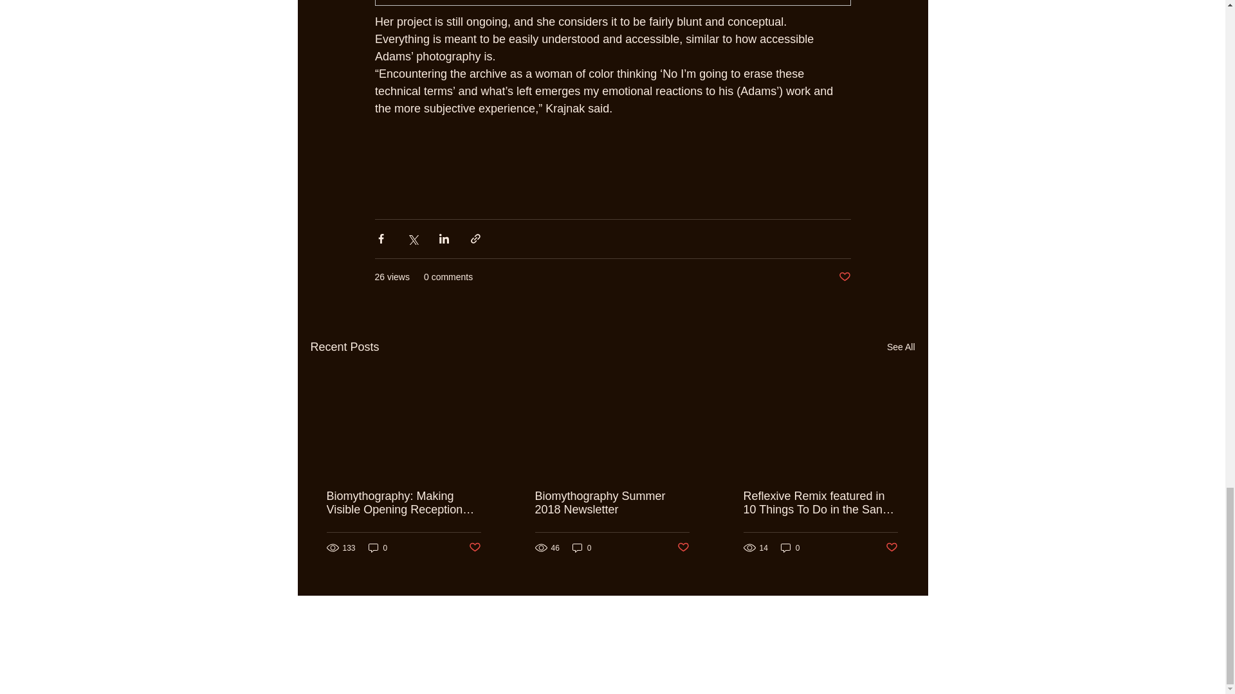  What do you see at coordinates (844, 277) in the screenshot?
I see `Post not marked as liked` at bounding box center [844, 277].